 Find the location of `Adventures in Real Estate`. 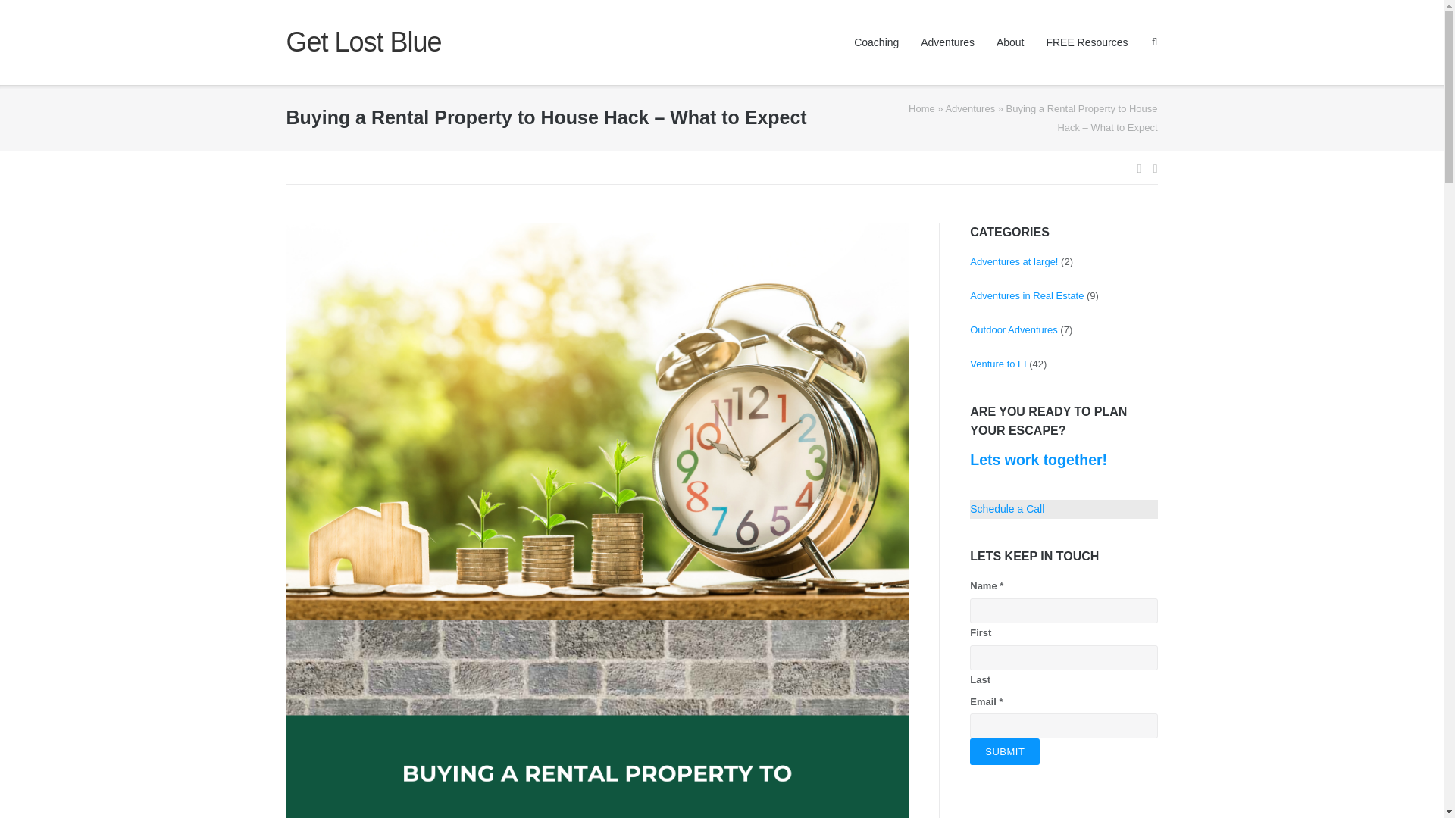

Adventures in Real Estate is located at coordinates (1027, 295).